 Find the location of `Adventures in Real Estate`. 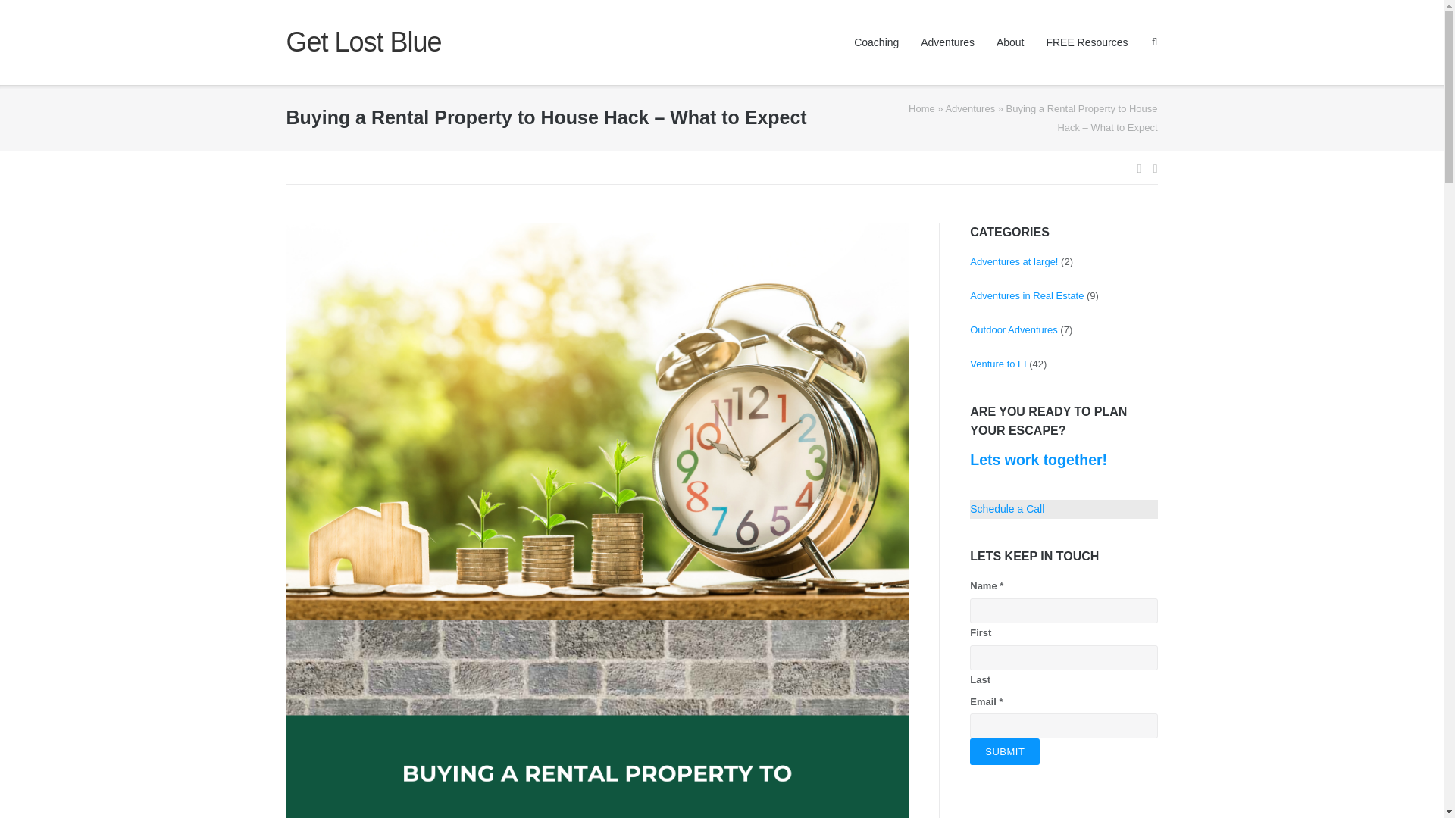

Adventures in Real Estate is located at coordinates (1027, 295).